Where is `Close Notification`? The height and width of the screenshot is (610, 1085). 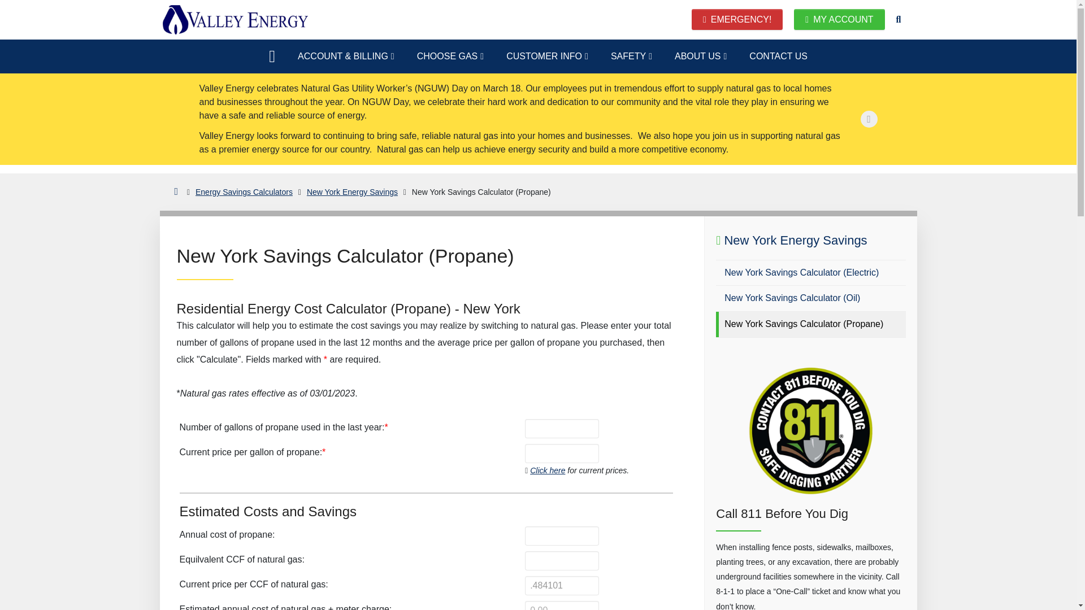 Close Notification is located at coordinates (868, 119).